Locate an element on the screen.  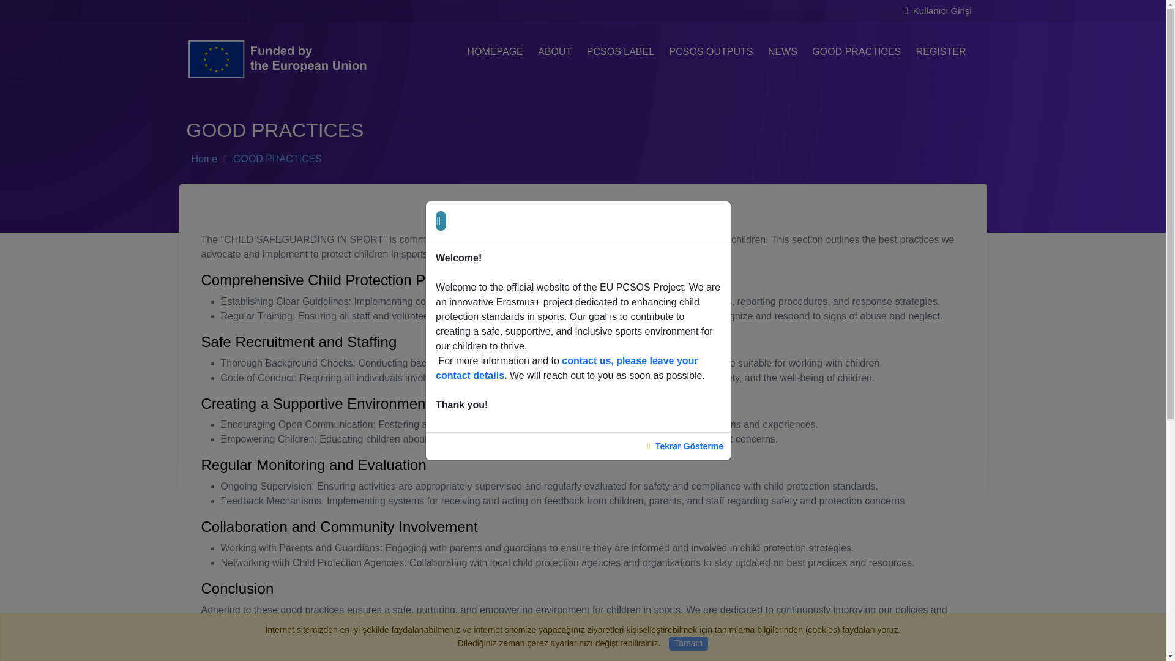
NEWS is located at coordinates (782, 51).